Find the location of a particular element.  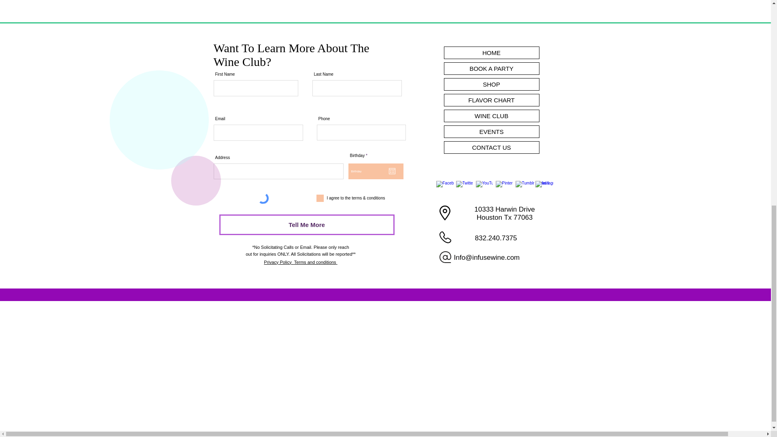

SHOP is located at coordinates (492, 84).